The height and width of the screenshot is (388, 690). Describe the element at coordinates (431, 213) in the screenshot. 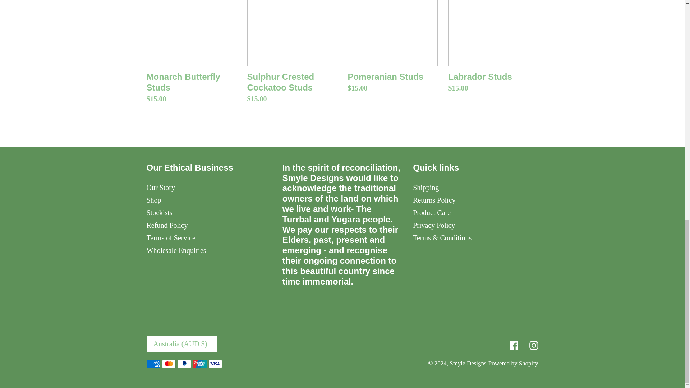

I see `Product Care` at that location.